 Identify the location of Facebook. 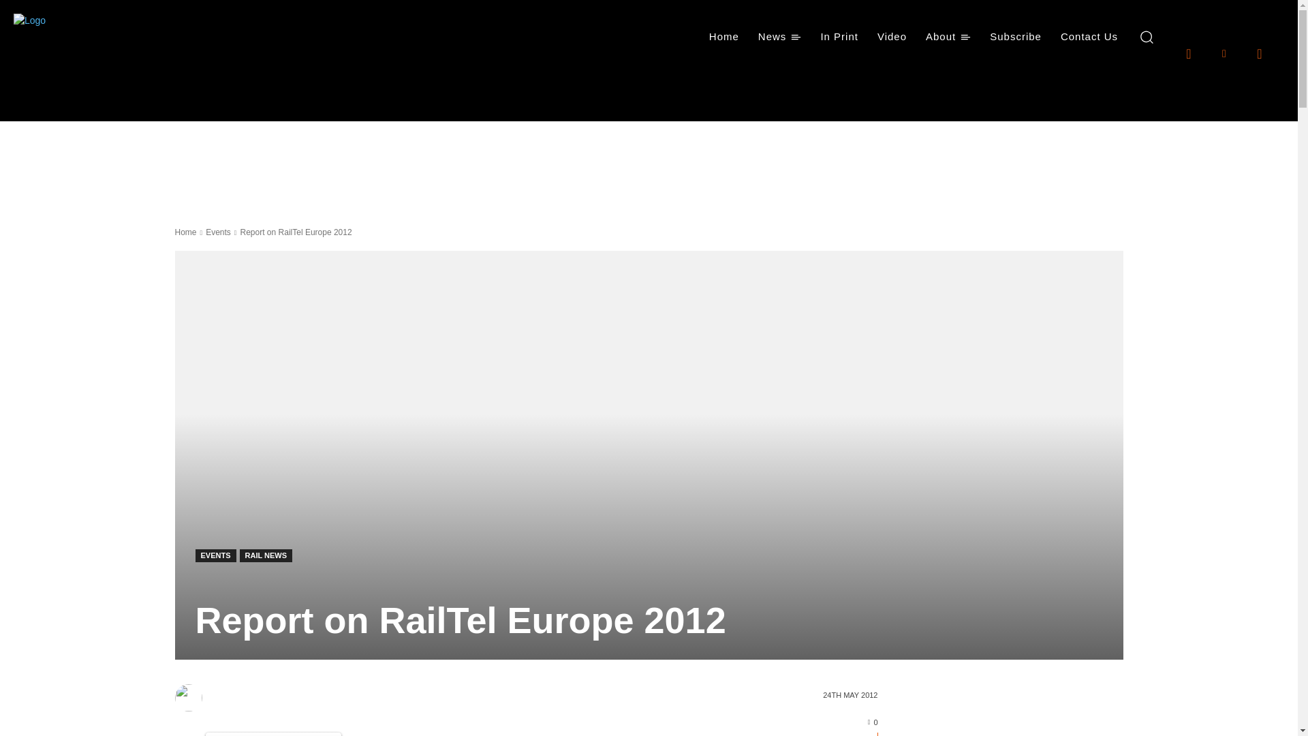
(1188, 52).